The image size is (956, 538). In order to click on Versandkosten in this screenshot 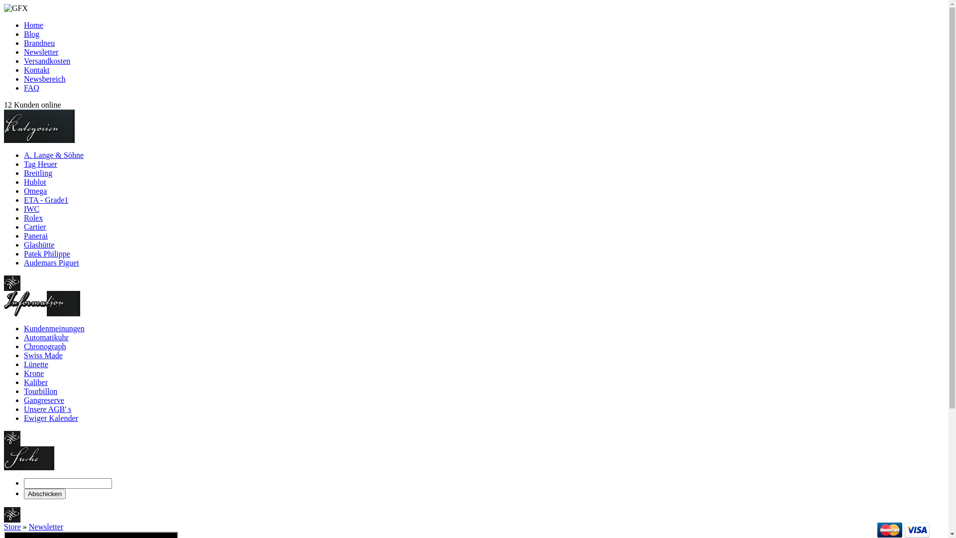, I will do `click(47, 61)`.